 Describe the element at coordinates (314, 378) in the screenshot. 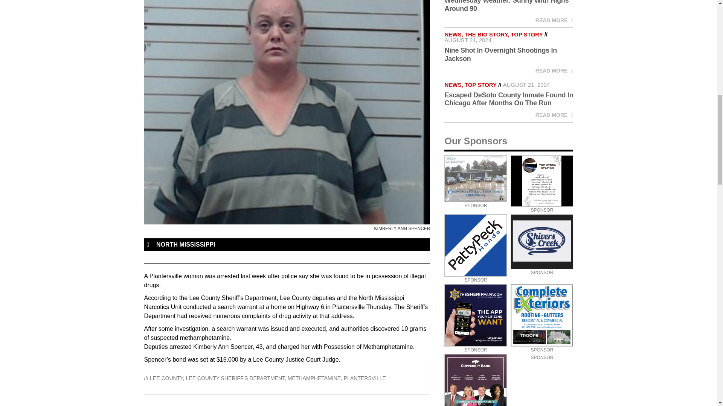

I see `METHAMPHETAMINE` at that location.